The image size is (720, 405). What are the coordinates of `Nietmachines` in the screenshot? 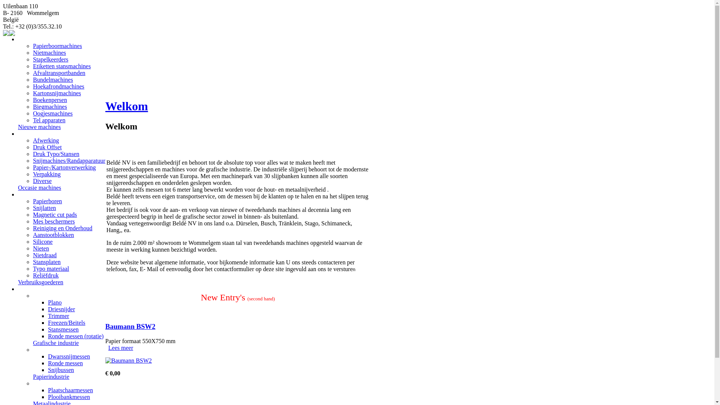 It's located at (49, 52).